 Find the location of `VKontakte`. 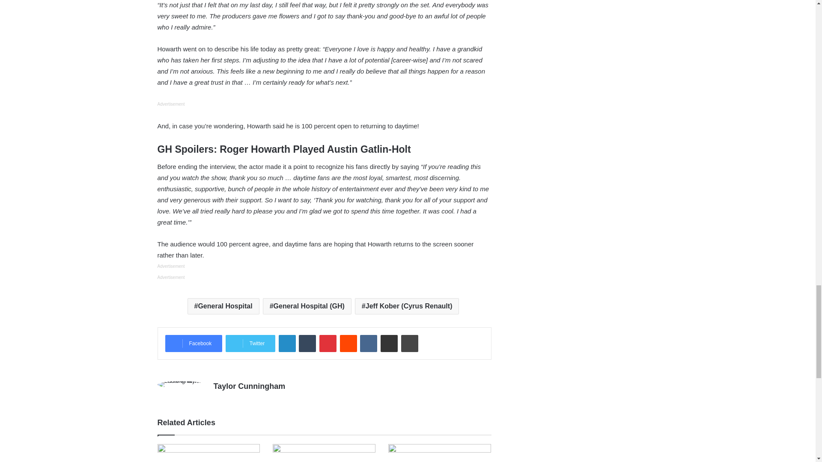

VKontakte is located at coordinates (368, 343).